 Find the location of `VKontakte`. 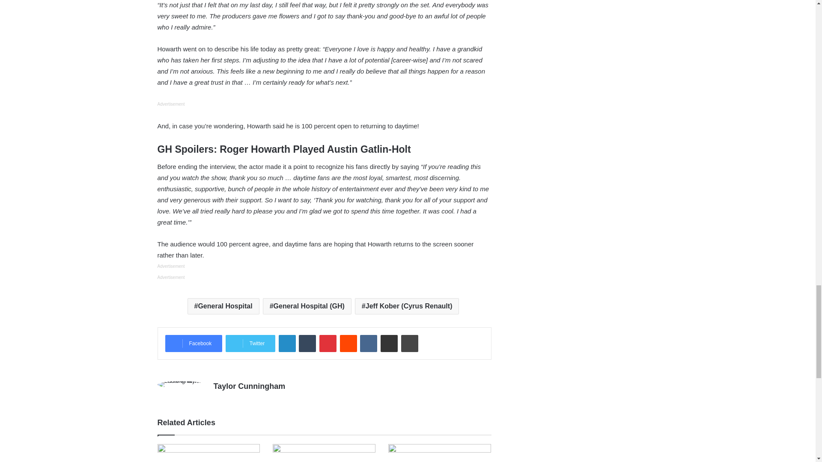

VKontakte is located at coordinates (368, 343).